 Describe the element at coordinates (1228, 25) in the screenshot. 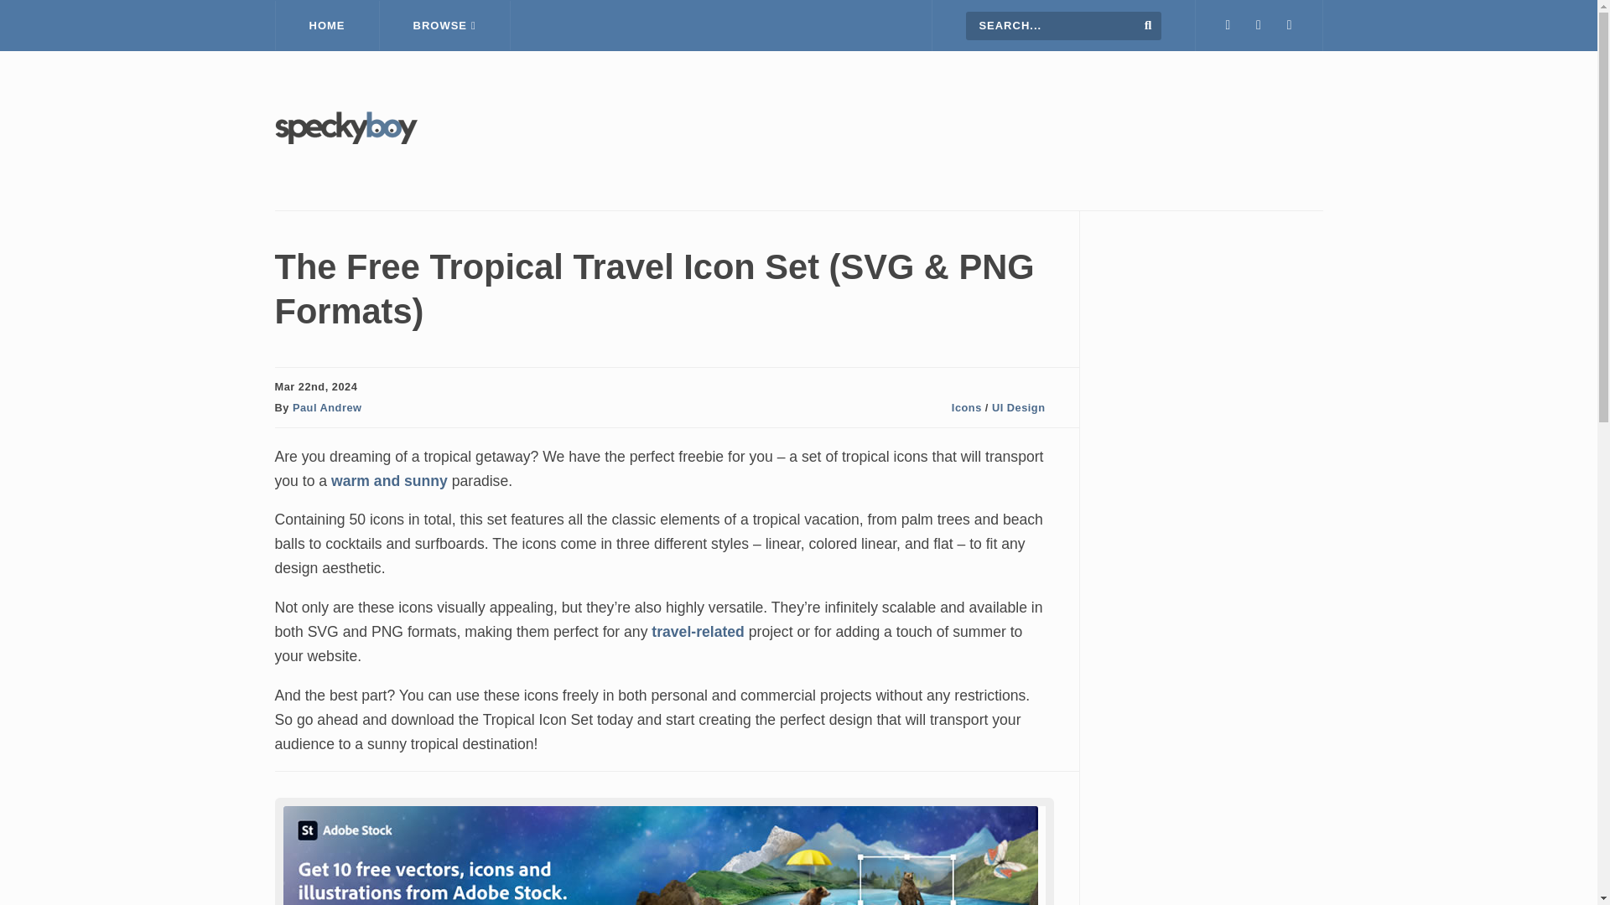

I see `OUR TWITTER PAGE` at that location.